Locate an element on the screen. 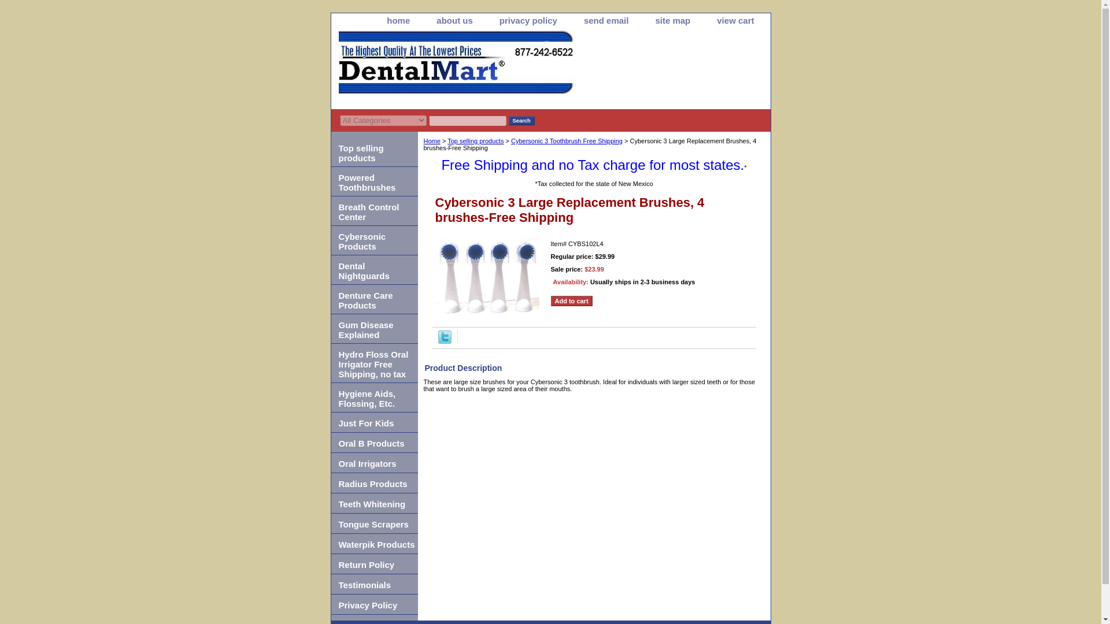 The image size is (1110, 624). Top selling products is located at coordinates (373, 152).